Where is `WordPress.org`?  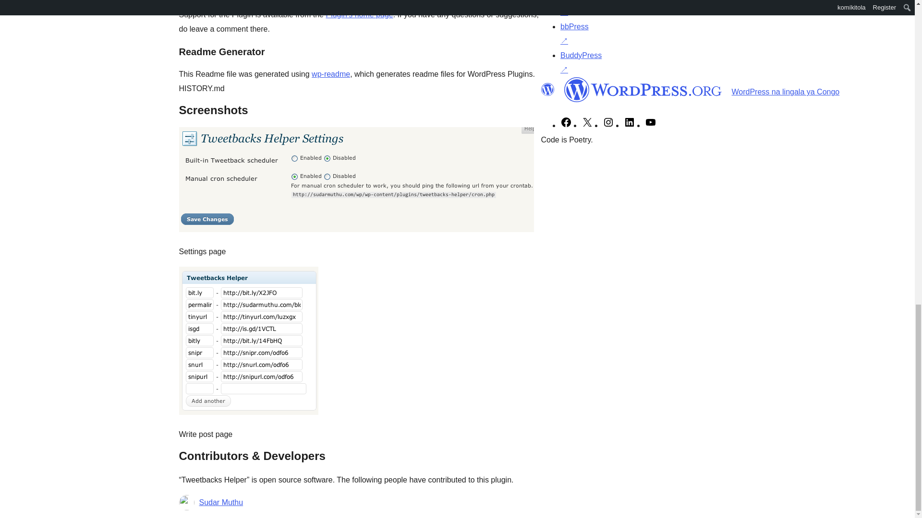
WordPress.org is located at coordinates (547, 89).